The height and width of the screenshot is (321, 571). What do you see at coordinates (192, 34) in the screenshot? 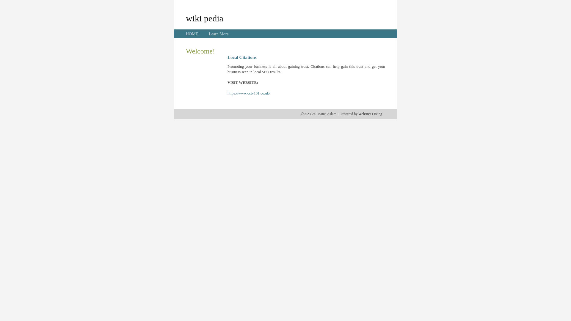
I see `HOME` at bounding box center [192, 34].